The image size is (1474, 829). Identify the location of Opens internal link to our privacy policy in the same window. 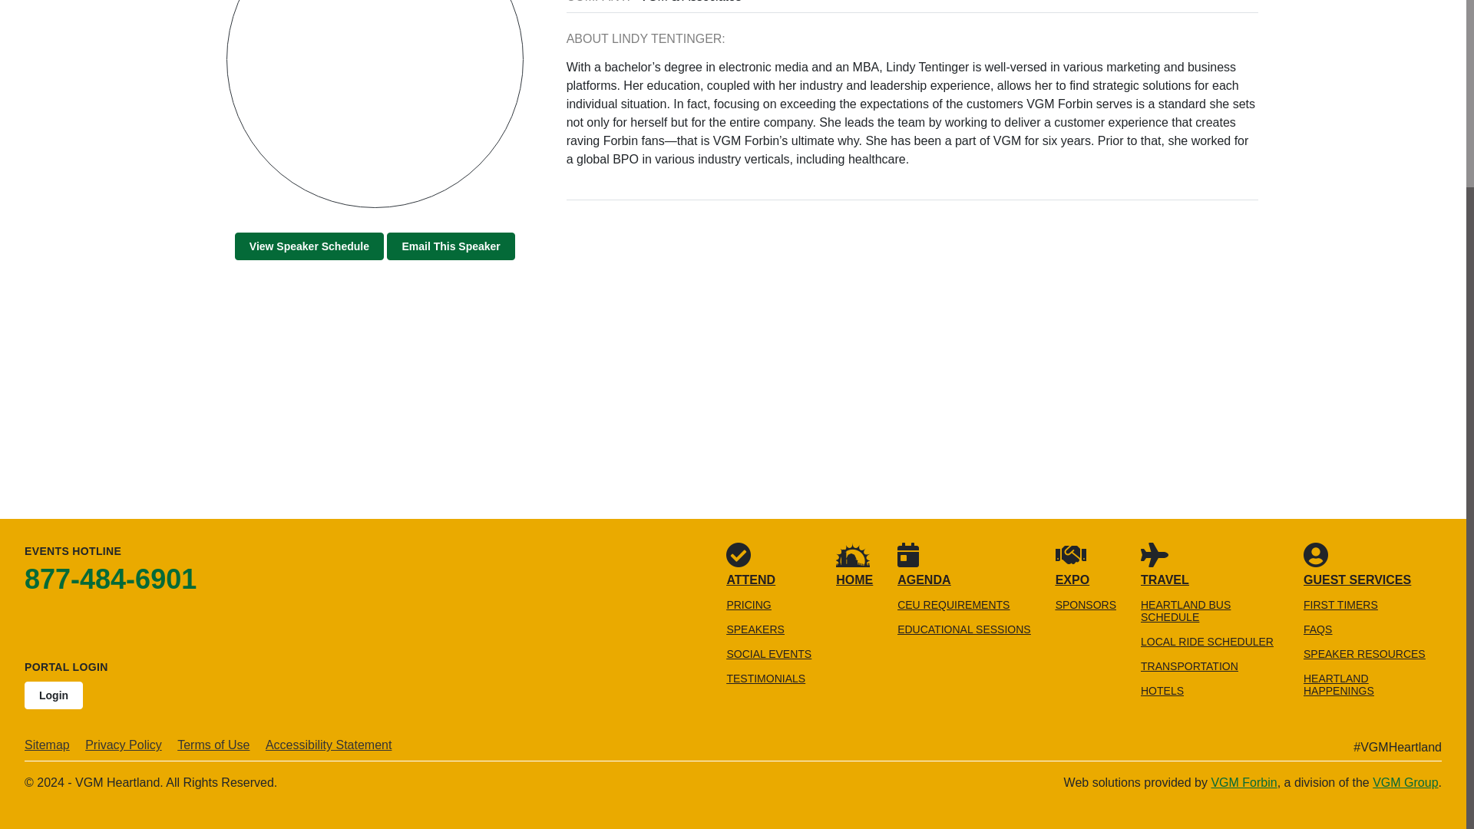
(124, 745).